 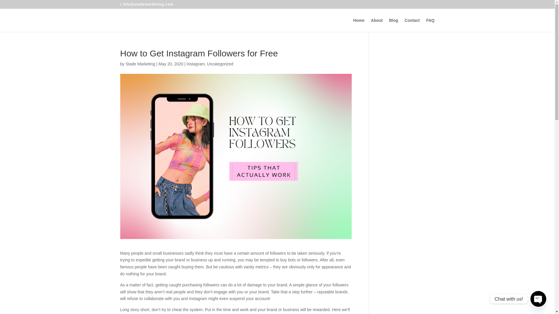 What do you see at coordinates (196, 64) in the screenshot?
I see `Instagram` at bounding box center [196, 64].